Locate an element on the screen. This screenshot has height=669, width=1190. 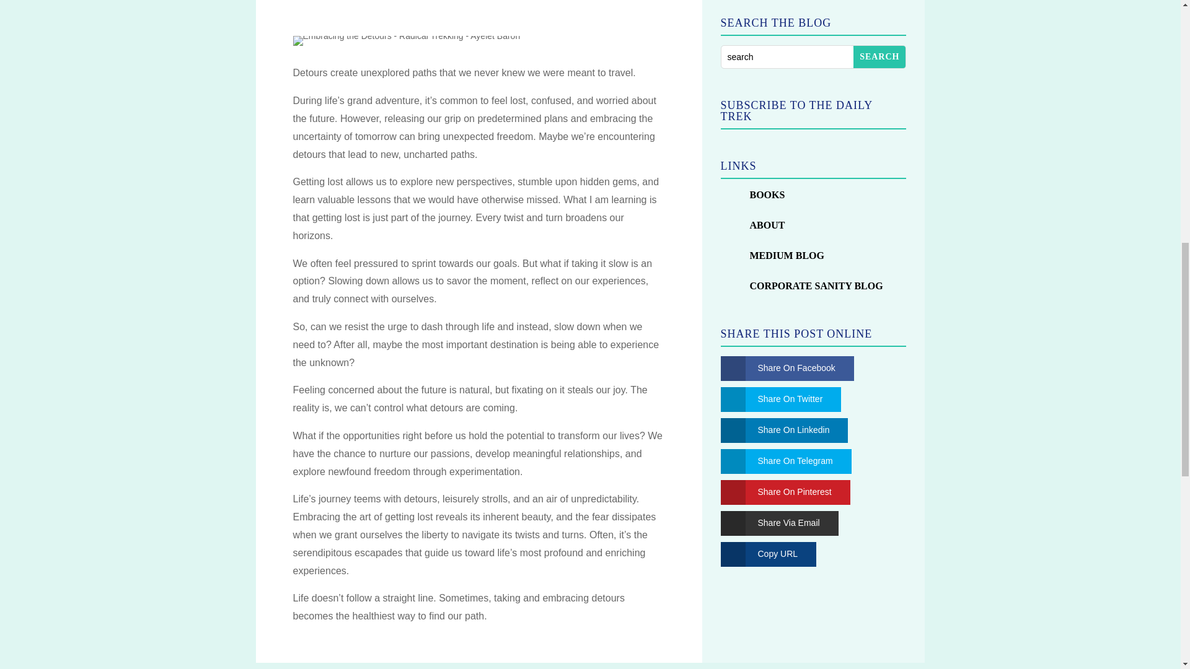
Share On Telegram is located at coordinates (776, 461).